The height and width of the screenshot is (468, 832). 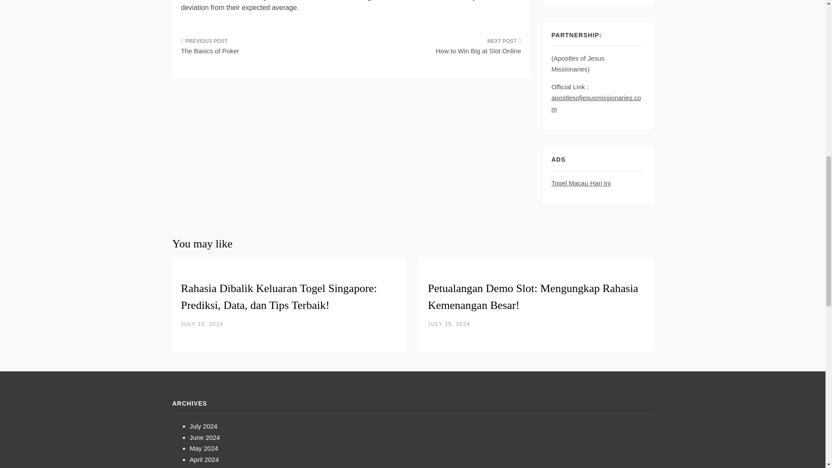 I want to click on Togel Macau Hari Ini, so click(x=581, y=183).